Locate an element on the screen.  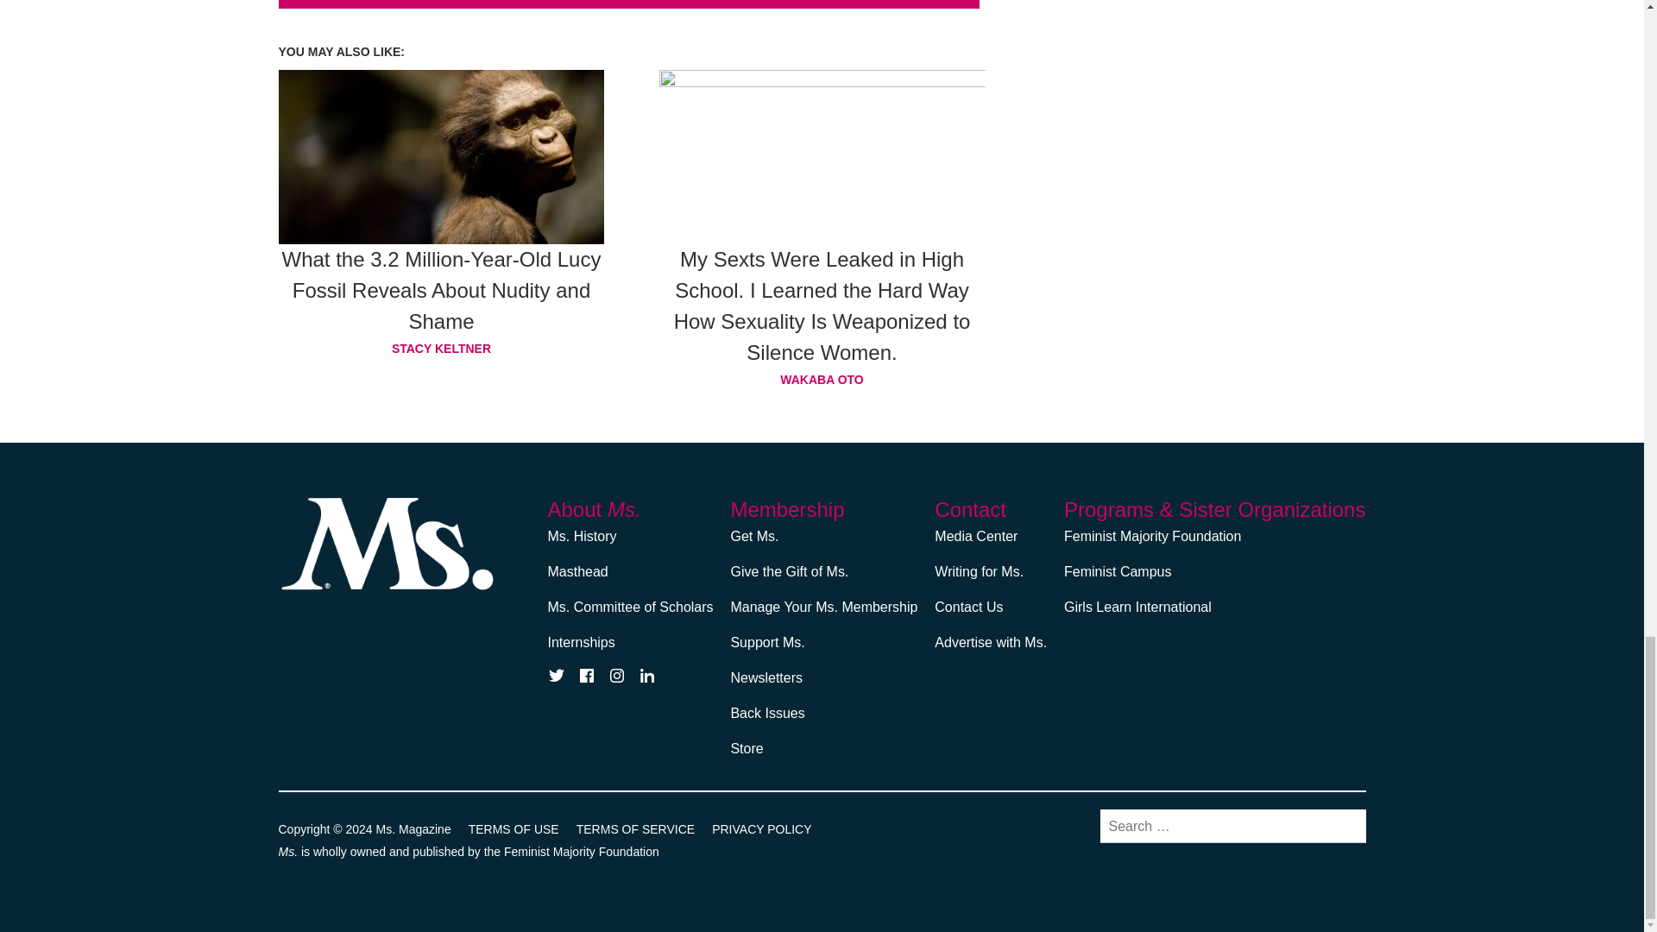
Search for: is located at coordinates (1232, 827).